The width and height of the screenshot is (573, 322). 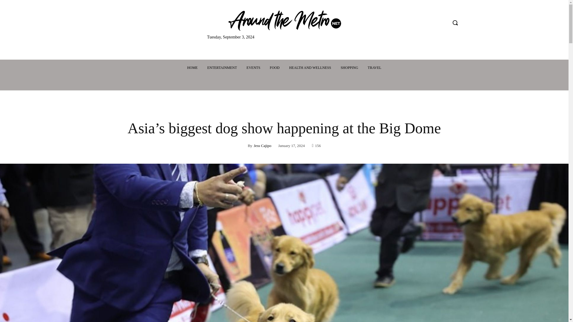 I want to click on SHOPPING, so click(x=349, y=67).